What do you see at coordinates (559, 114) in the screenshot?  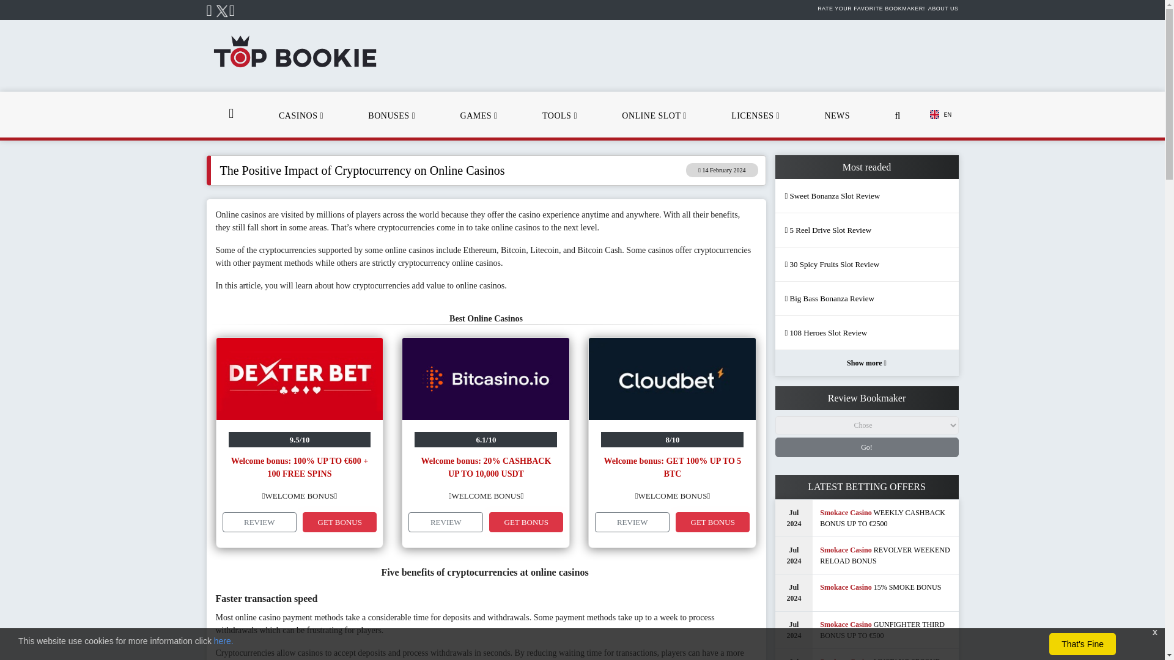 I see `TOOLS` at bounding box center [559, 114].